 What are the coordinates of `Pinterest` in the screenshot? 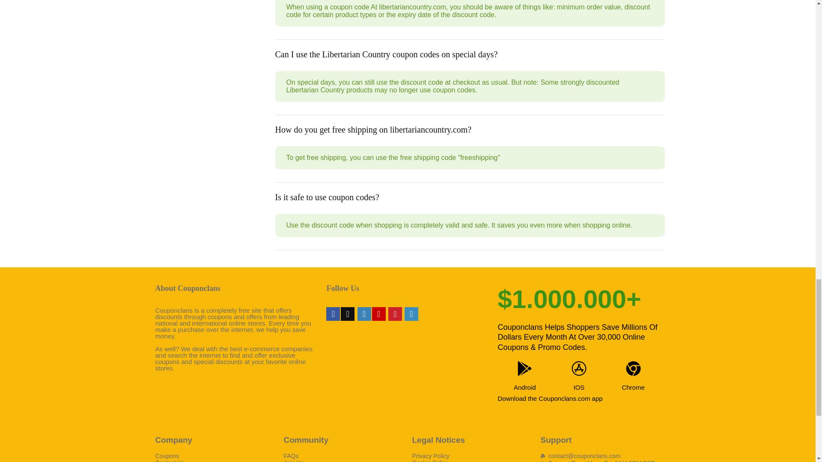 It's located at (395, 314).